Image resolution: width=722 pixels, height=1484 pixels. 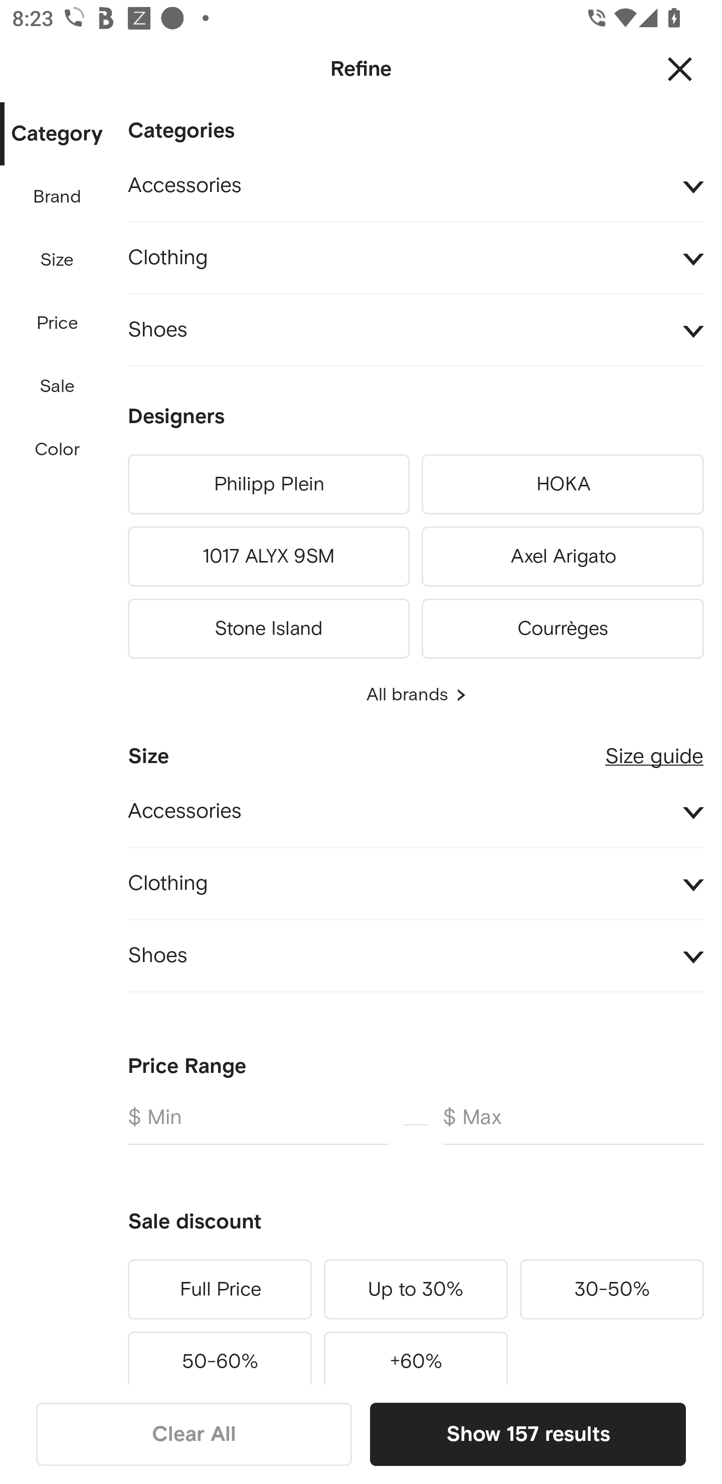 I want to click on Clothing, so click(x=416, y=883).